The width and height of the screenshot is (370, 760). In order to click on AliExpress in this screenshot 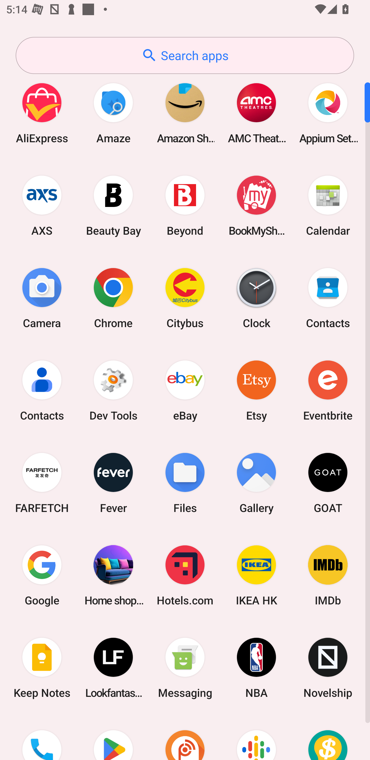, I will do `click(42, 113)`.